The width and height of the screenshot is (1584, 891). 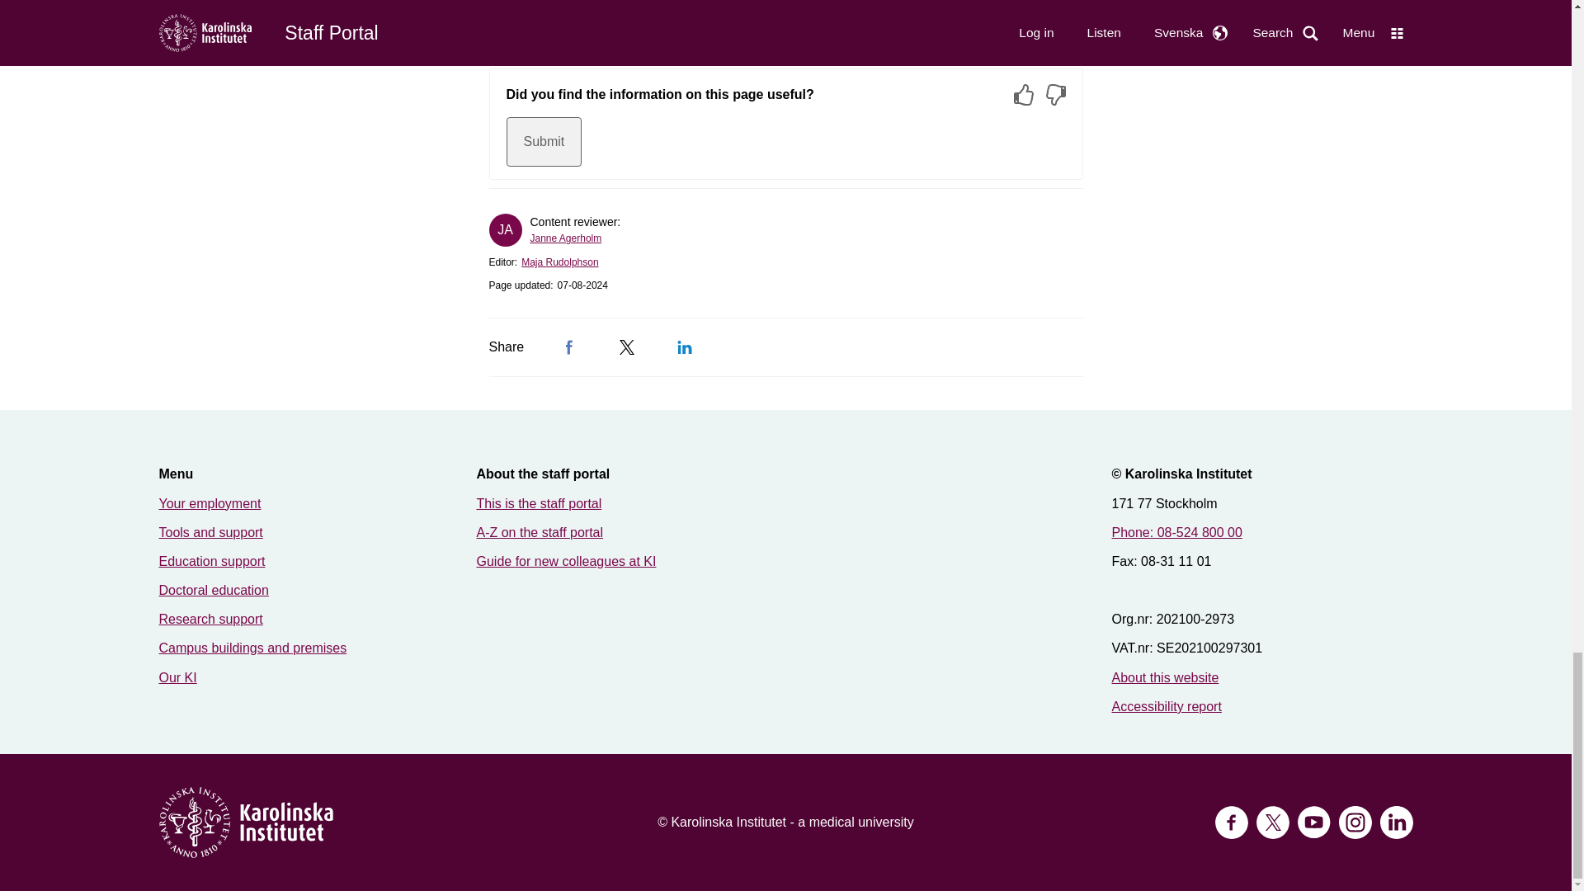 I want to click on Submit, so click(x=544, y=141).